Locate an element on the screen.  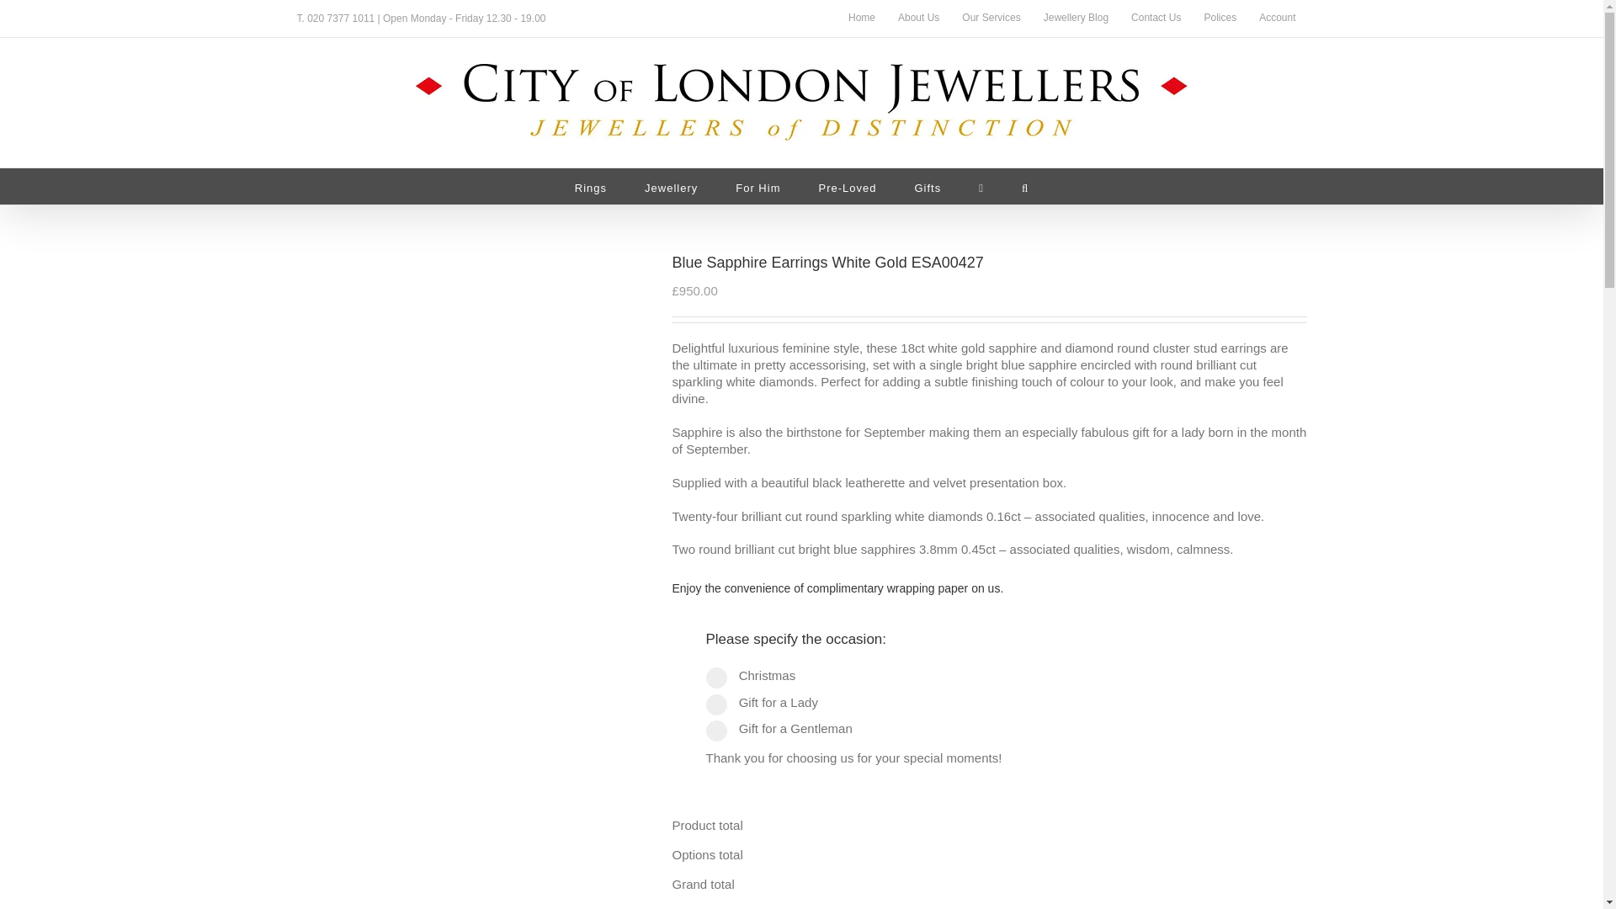
Polices is located at coordinates (1220, 19).